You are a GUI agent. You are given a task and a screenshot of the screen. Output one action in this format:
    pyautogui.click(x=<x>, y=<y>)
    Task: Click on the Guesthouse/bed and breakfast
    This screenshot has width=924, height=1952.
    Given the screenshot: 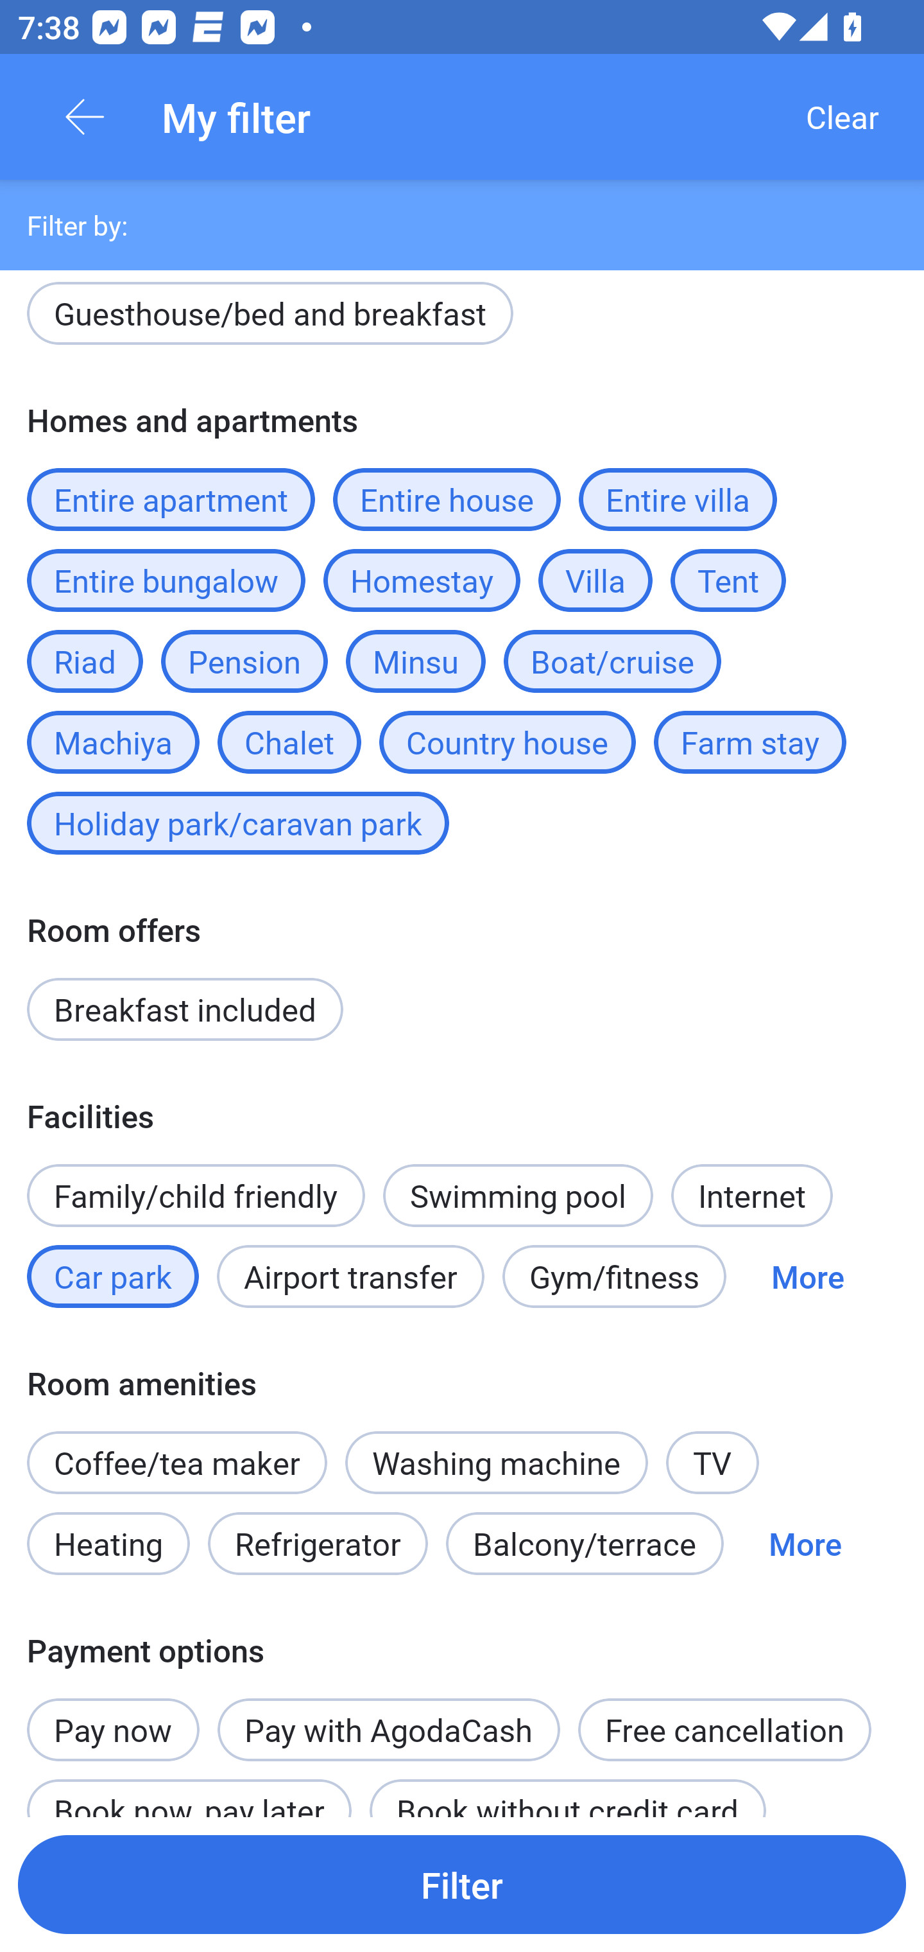 What is the action you would take?
    pyautogui.click(x=269, y=318)
    